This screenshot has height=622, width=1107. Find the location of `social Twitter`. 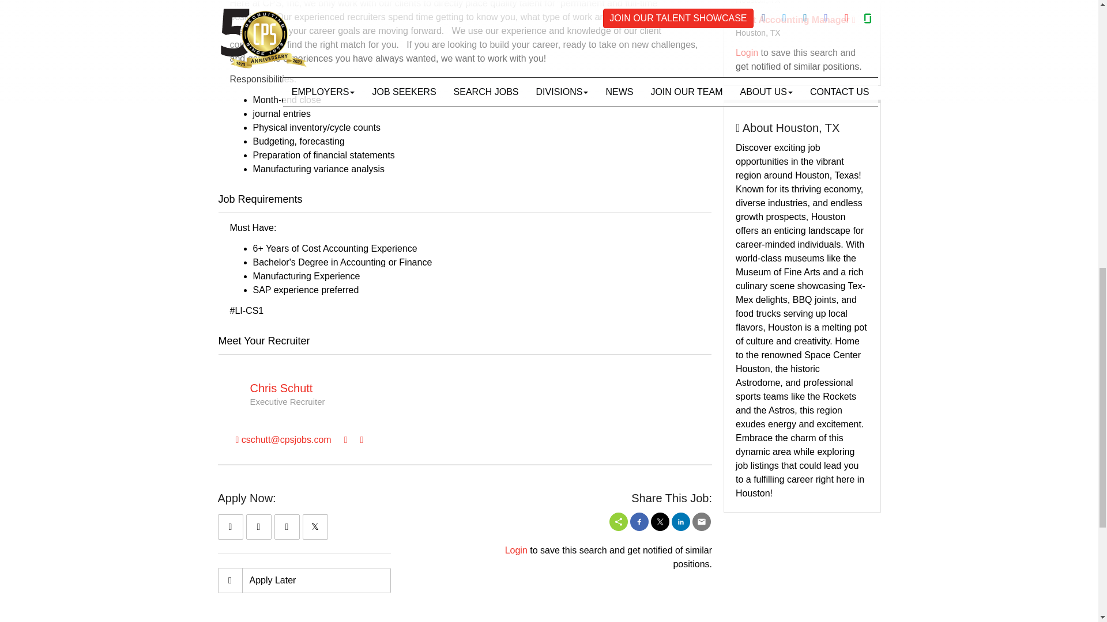

social Twitter is located at coordinates (660, 522).